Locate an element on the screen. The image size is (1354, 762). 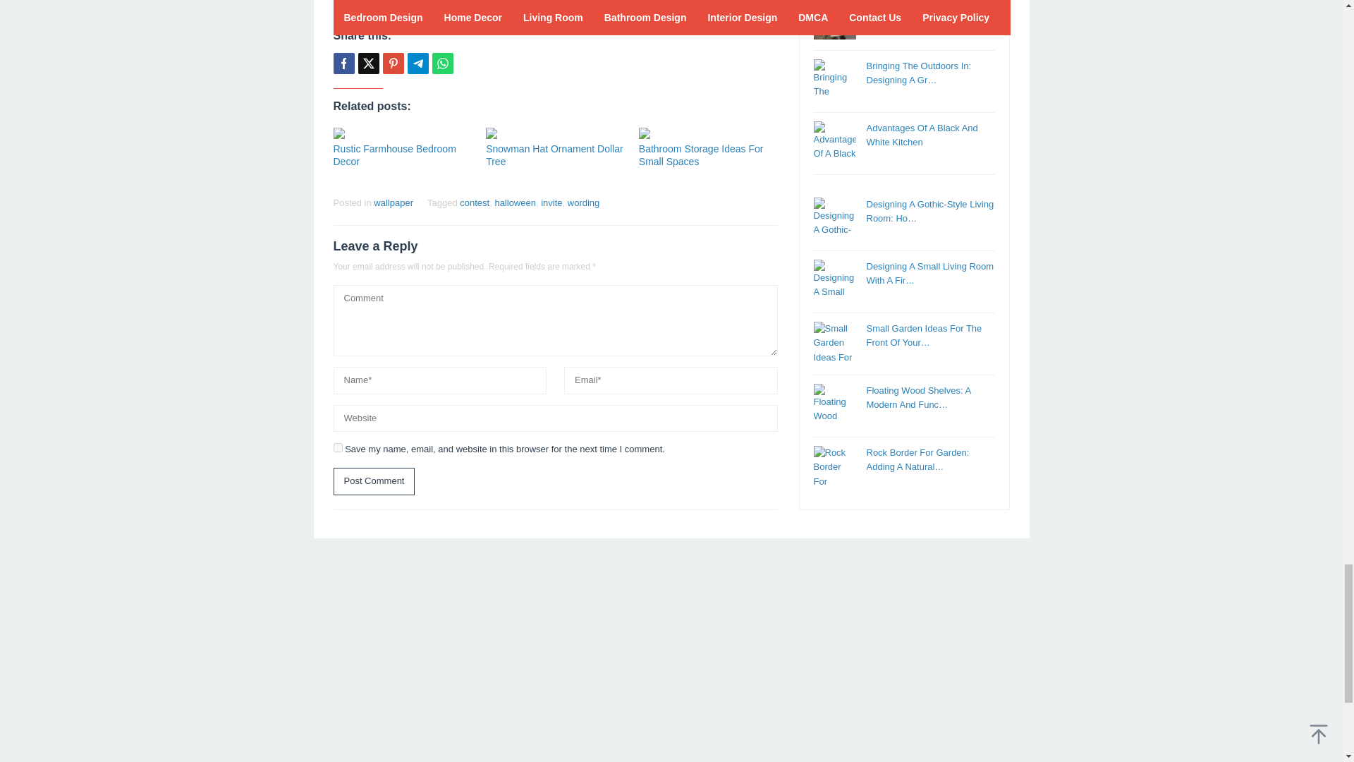
Telegram Share is located at coordinates (417, 63).